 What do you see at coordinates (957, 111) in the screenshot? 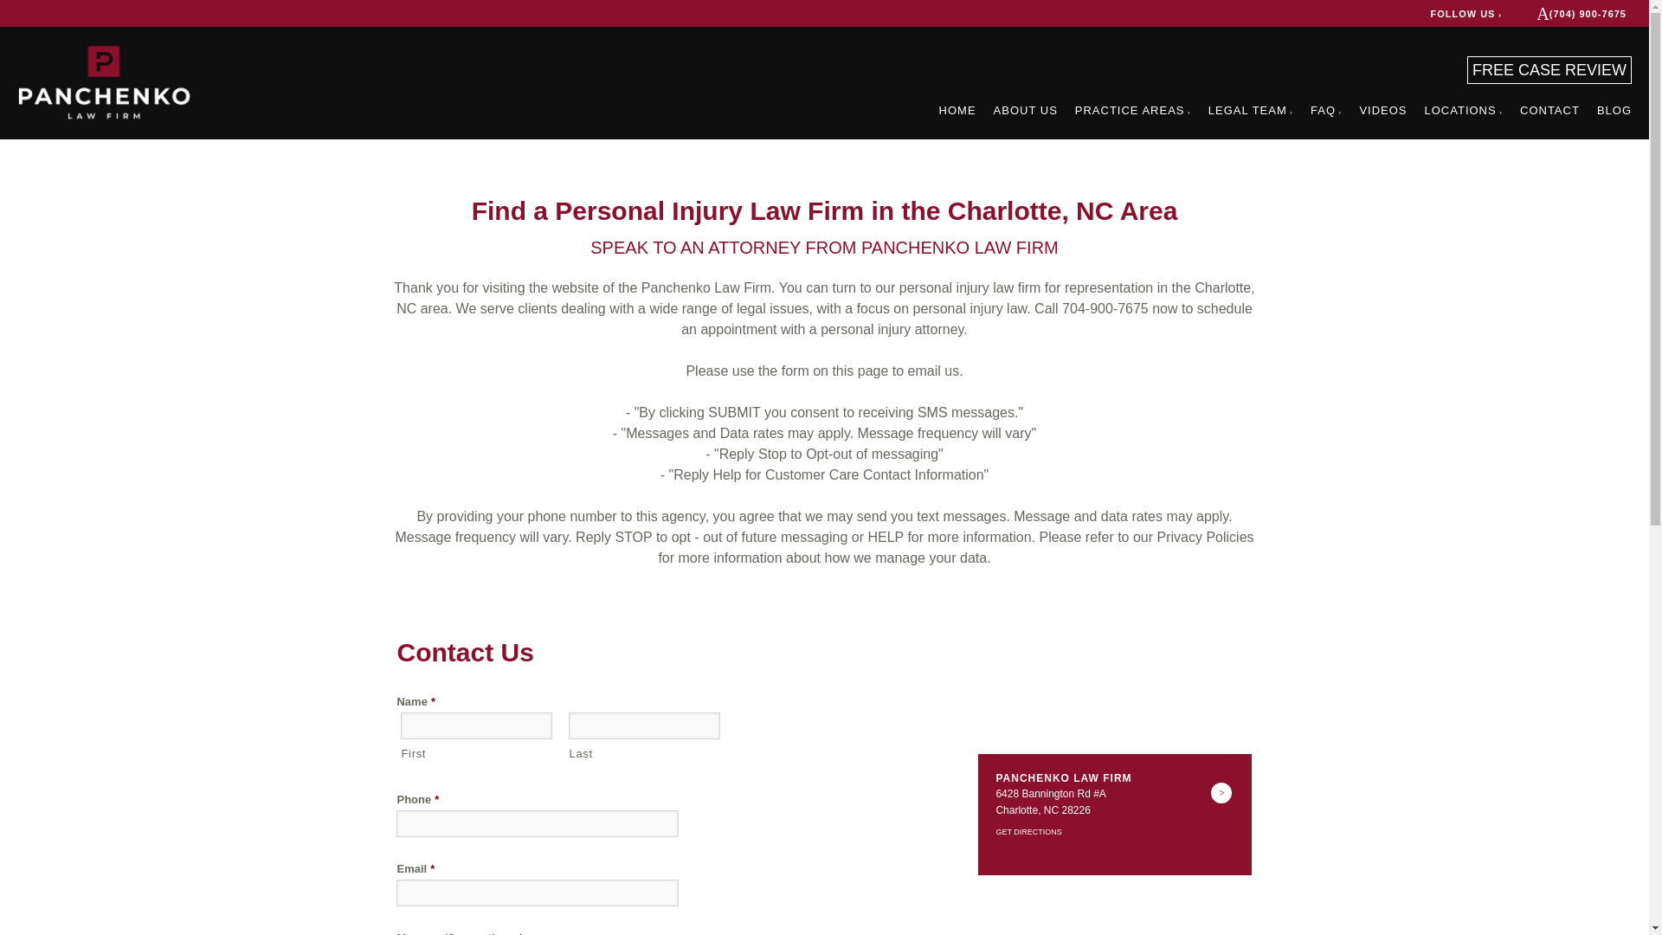
I see `HOME` at bounding box center [957, 111].